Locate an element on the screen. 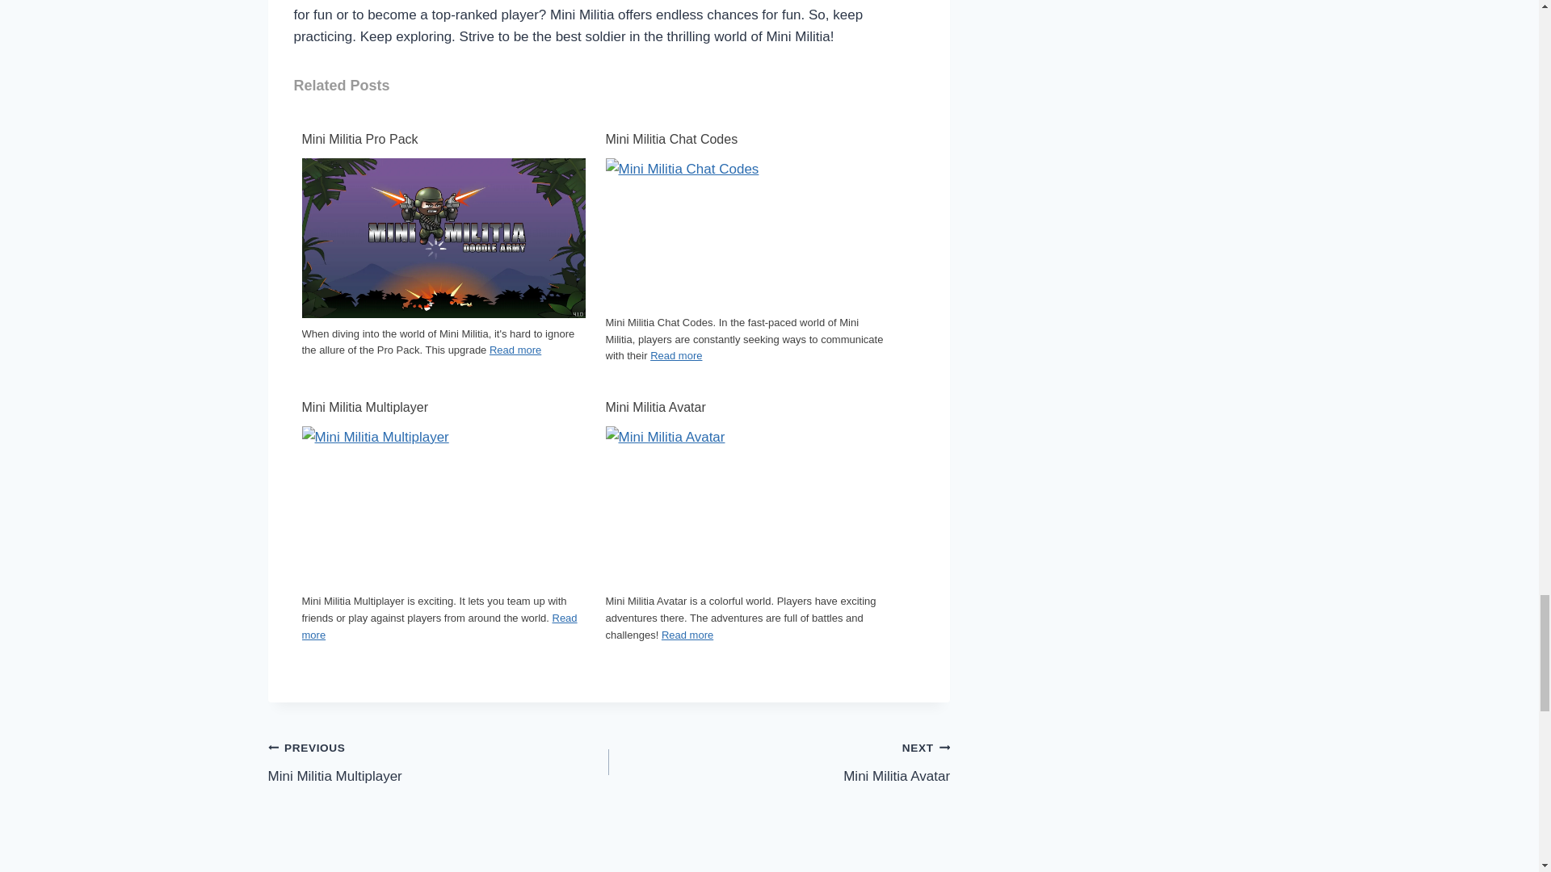  Mini Militia Multiplayer is located at coordinates (444, 408).